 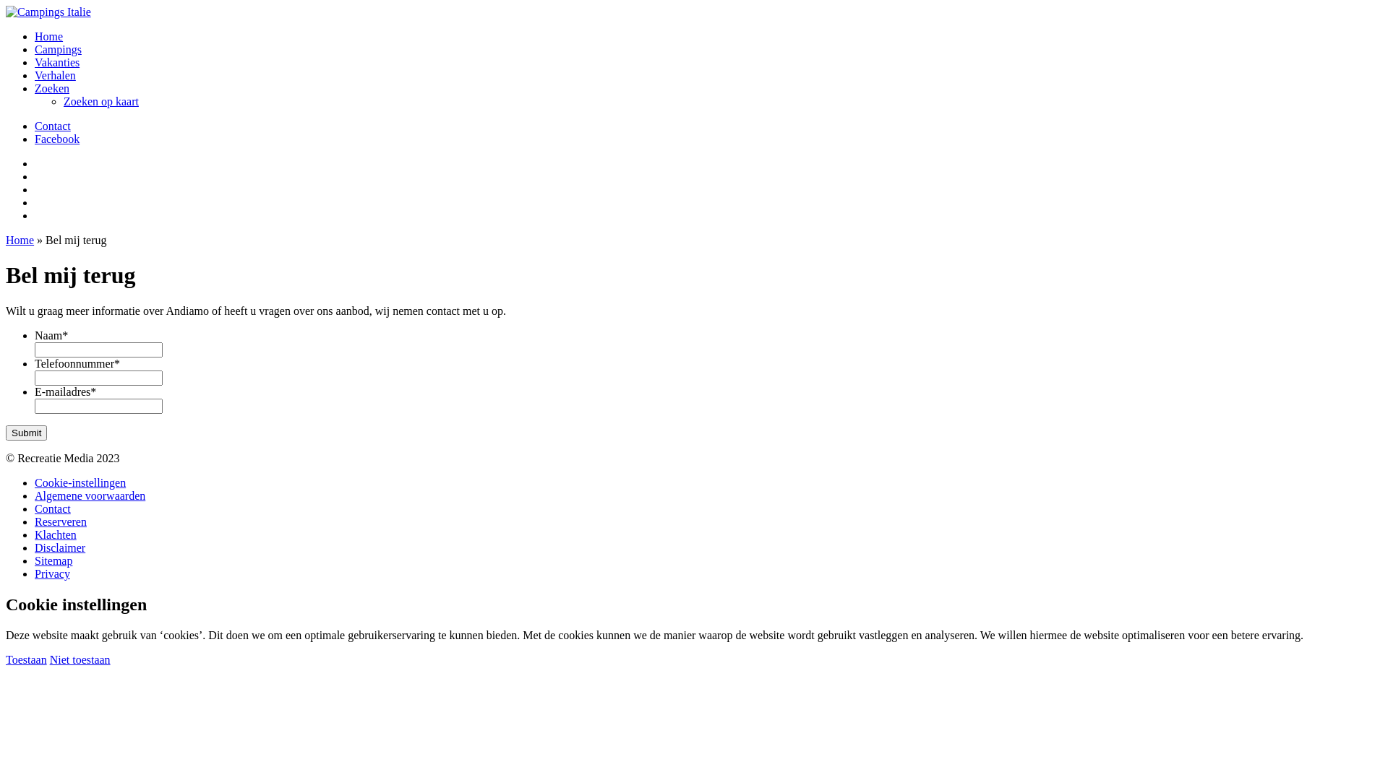 What do you see at coordinates (101, 101) in the screenshot?
I see `Zoeken op kaart` at bounding box center [101, 101].